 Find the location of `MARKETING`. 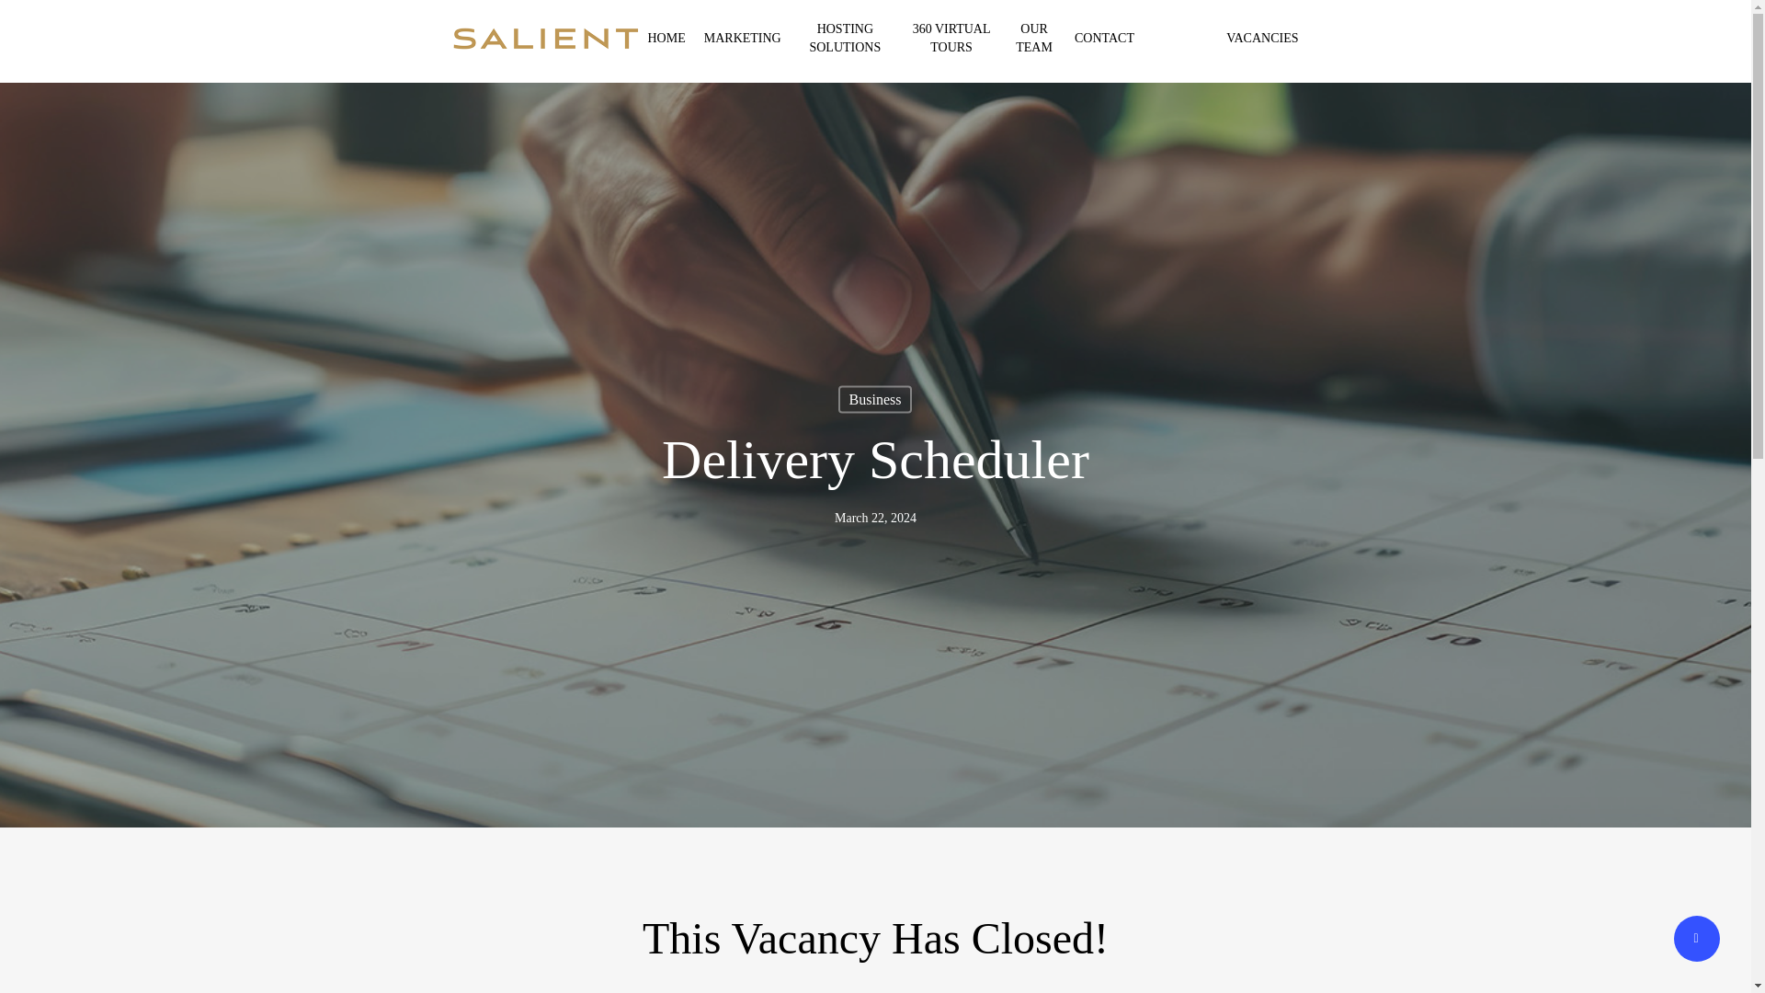

MARKETING is located at coordinates (743, 39).